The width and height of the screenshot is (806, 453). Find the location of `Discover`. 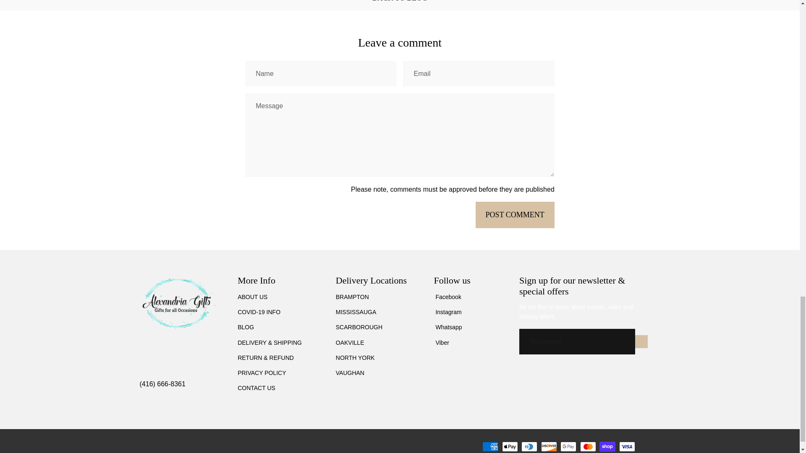

Discover is located at coordinates (549, 446).